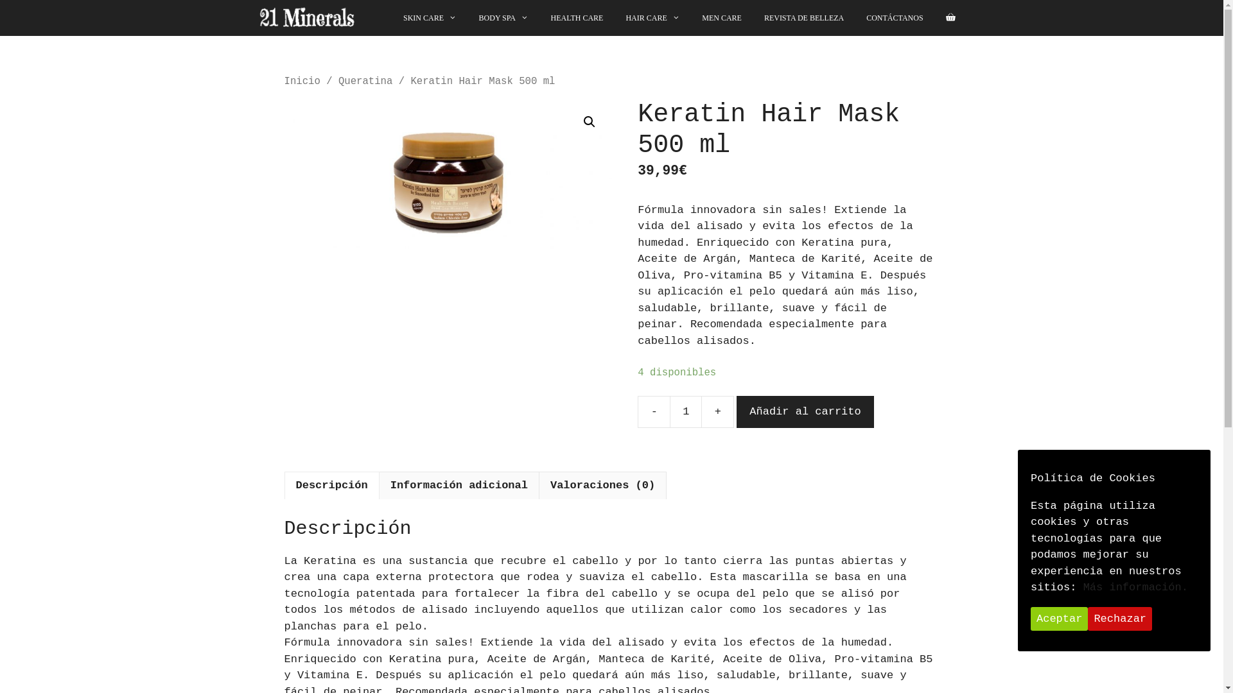 The height and width of the screenshot is (693, 1233). I want to click on Valoraciones (0), so click(602, 486).